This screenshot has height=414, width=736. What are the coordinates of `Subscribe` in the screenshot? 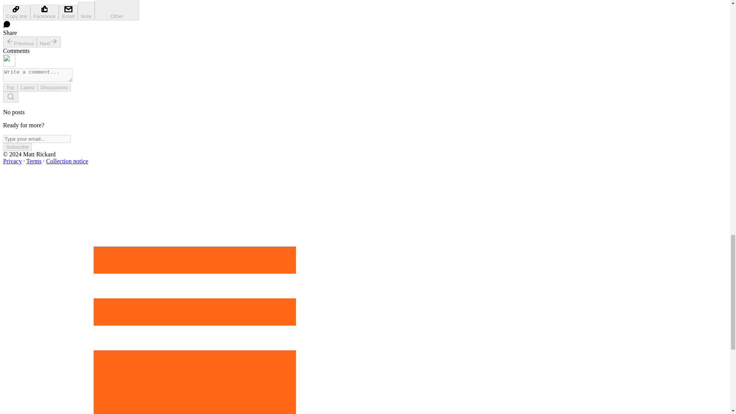 It's located at (17, 147).